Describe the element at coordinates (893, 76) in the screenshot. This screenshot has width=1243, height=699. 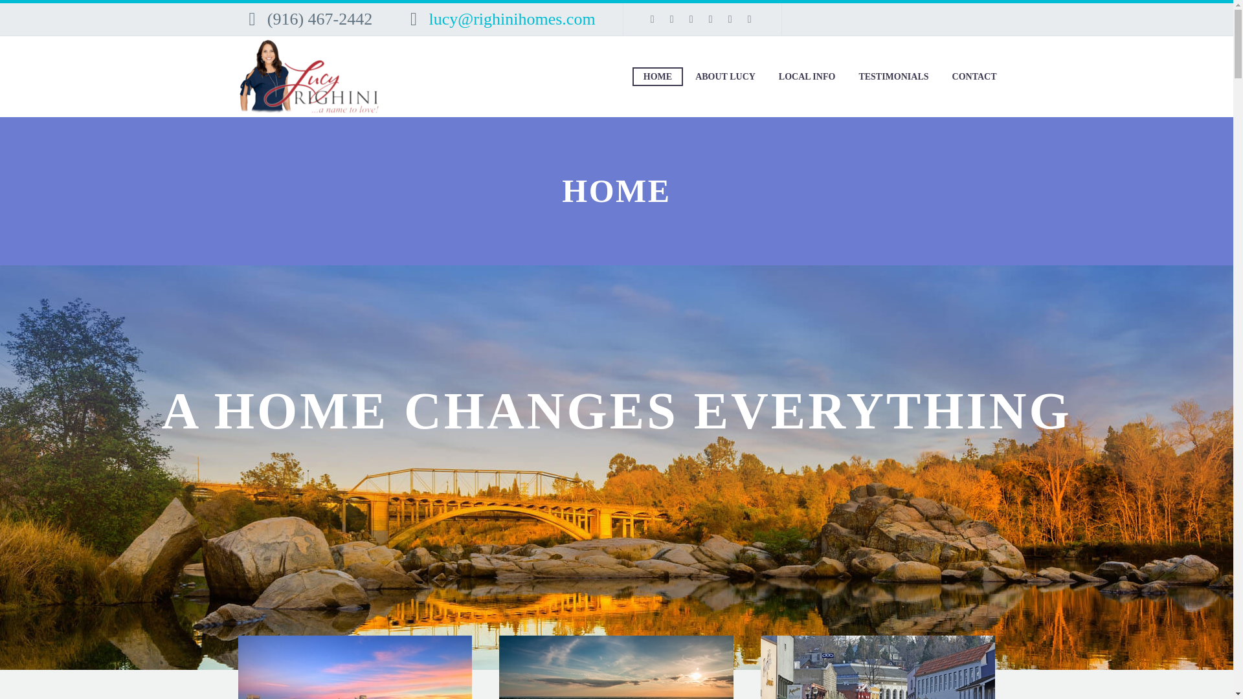
I see `TESTIMONIALS` at that location.